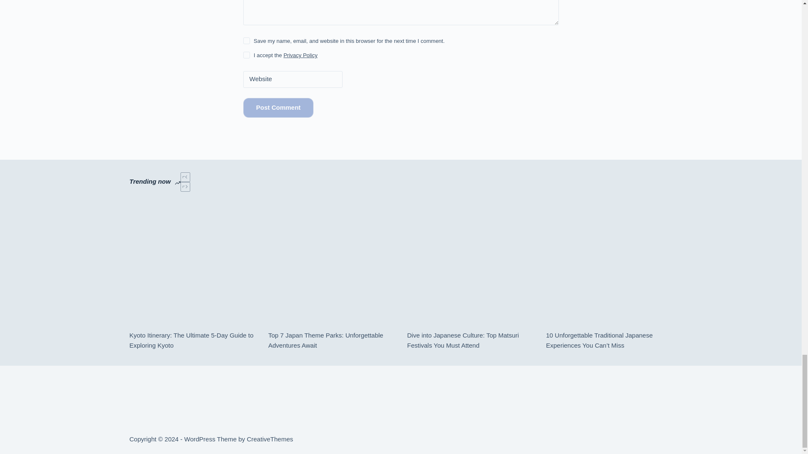 Image resolution: width=808 pixels, height=454 pixels. What do you see at coordinates (246, 55) in the screenshot?
I see `on` at bounding box center [246, 55].